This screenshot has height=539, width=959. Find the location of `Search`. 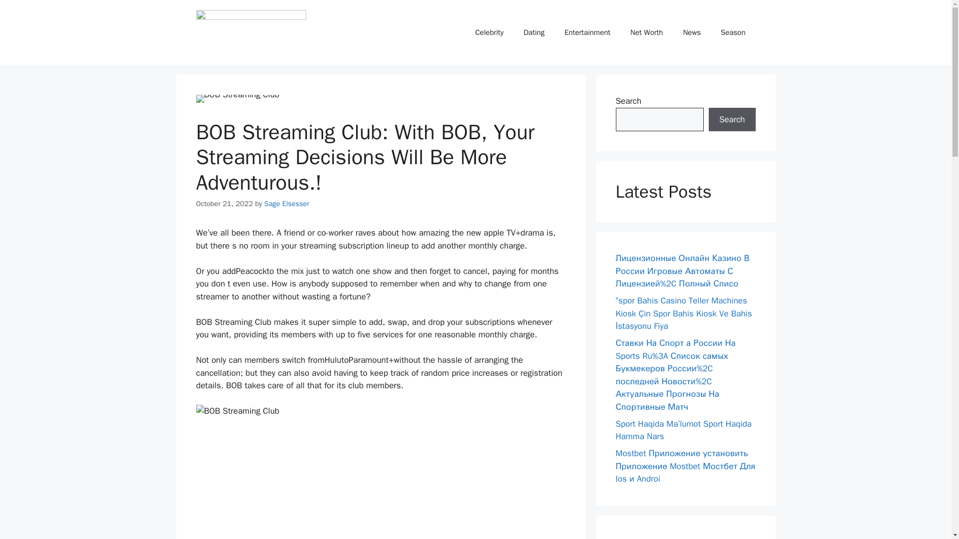

Search is located at coordinates (732, 120).